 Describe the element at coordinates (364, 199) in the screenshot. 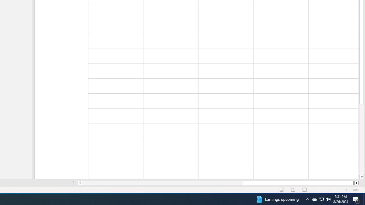

I see `Earnings upcoming` at that location.